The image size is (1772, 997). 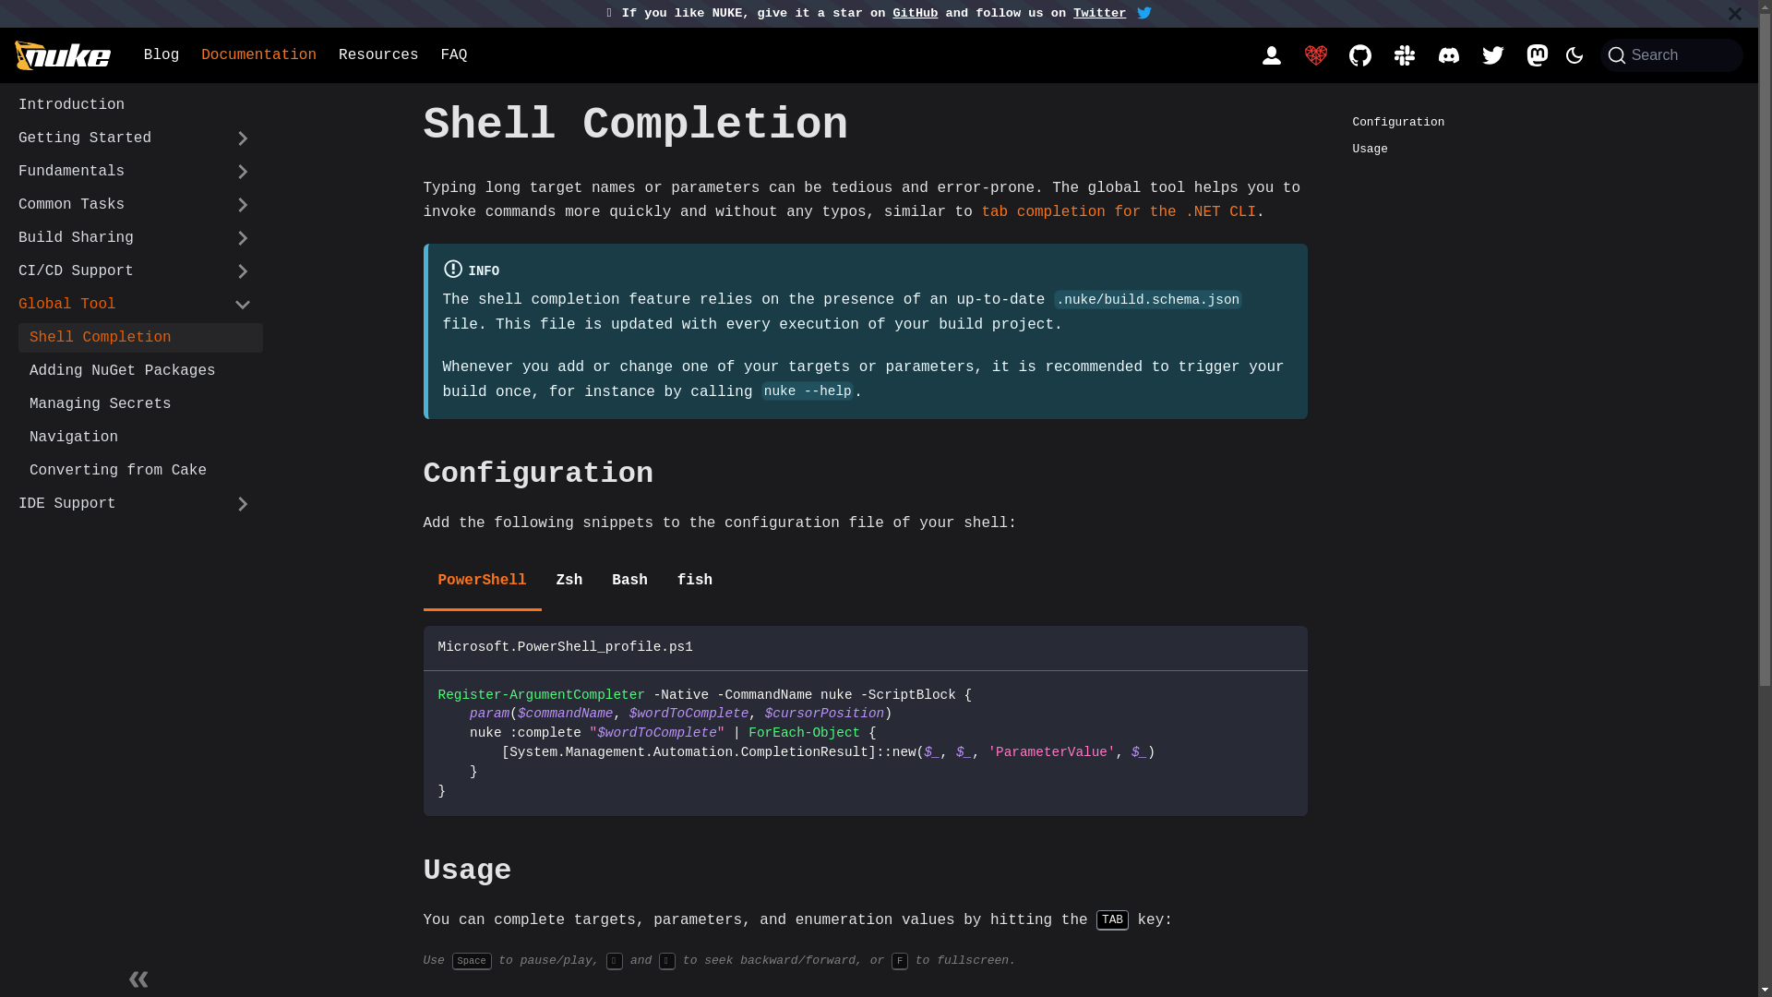 I want to click on Twitter, so click(x=1100, y=13).